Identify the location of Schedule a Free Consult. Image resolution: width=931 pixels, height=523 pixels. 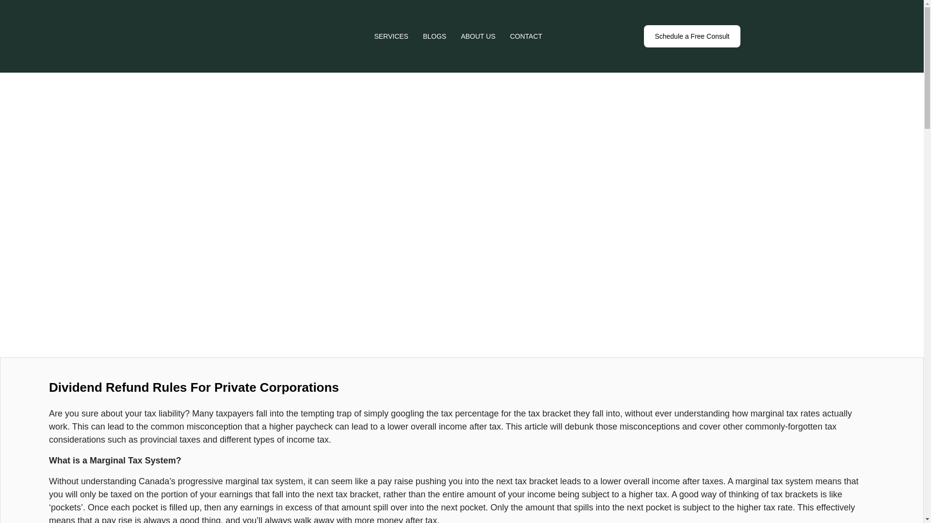
(692, 36).